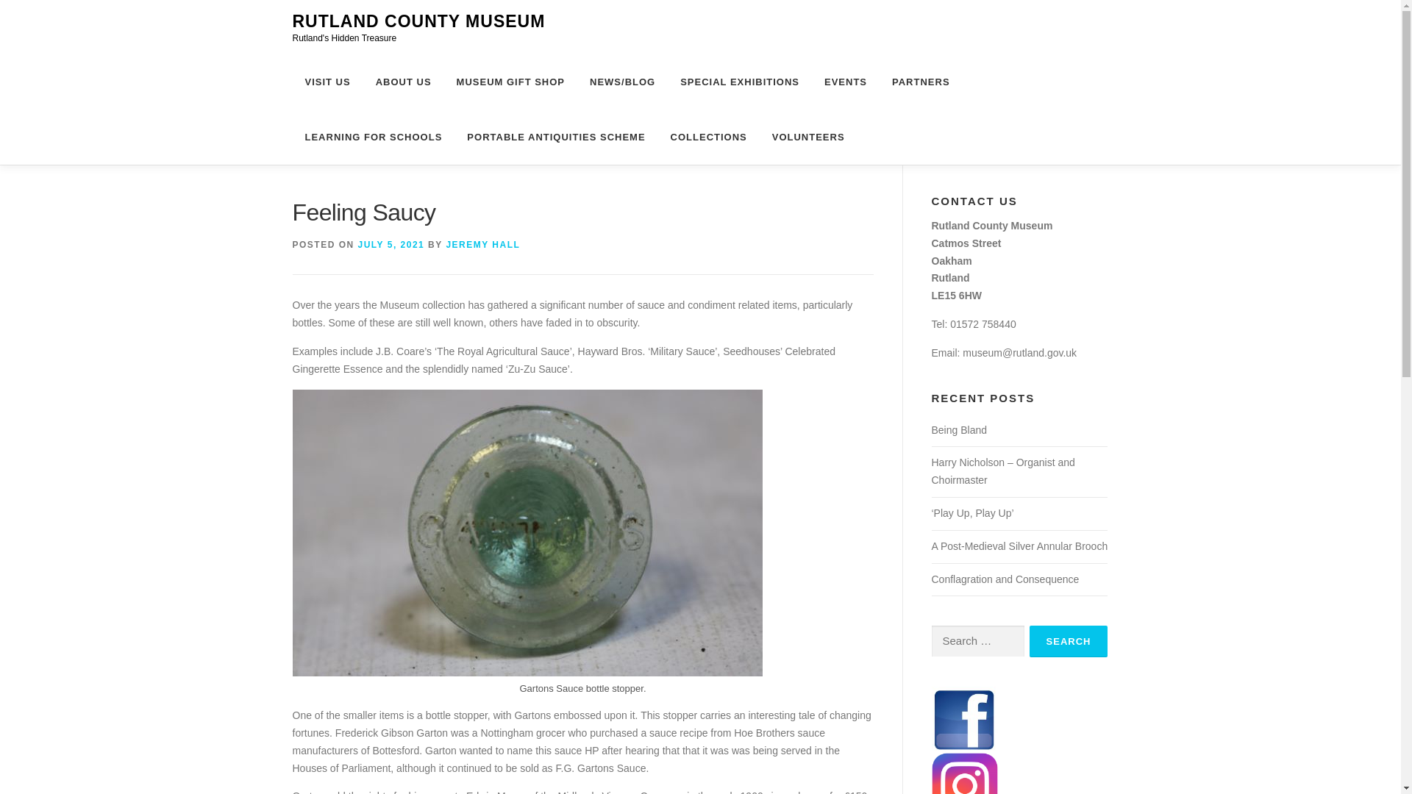  What do you see at coordinates (740, 82) in the screenshot?
I see `SPECIAL EXHIBITIONS` at bounding box center [740, 82].